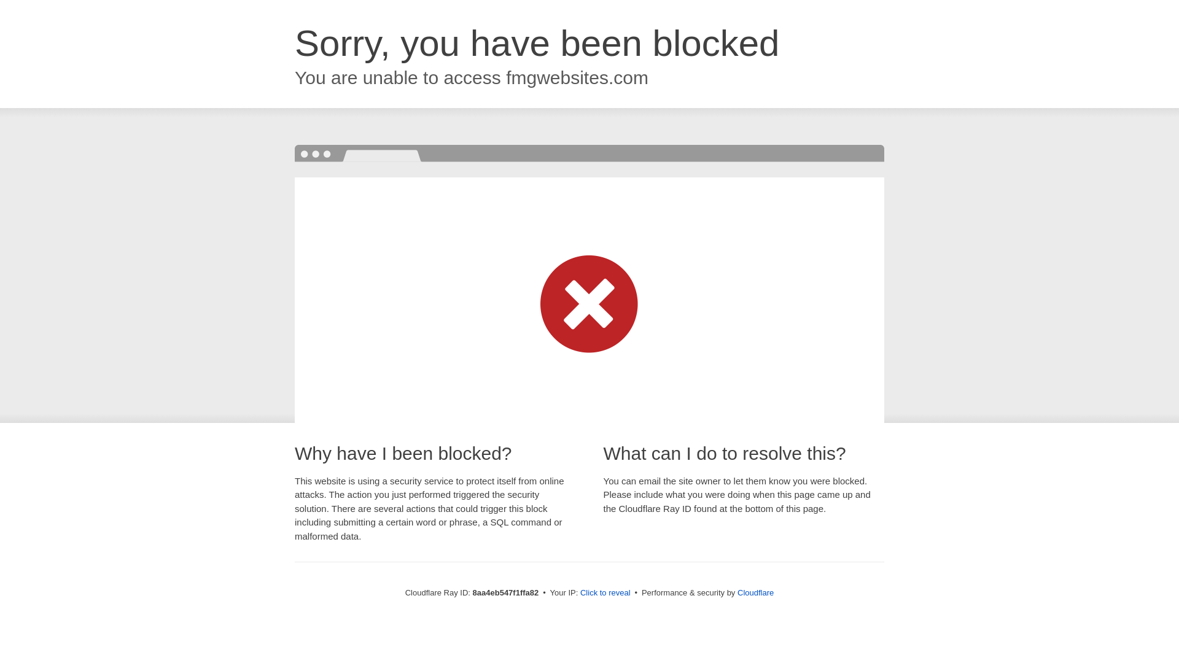  Describe the element at coordinates (755, 592) in the screenshot. I see `Cloudflare` at that location.